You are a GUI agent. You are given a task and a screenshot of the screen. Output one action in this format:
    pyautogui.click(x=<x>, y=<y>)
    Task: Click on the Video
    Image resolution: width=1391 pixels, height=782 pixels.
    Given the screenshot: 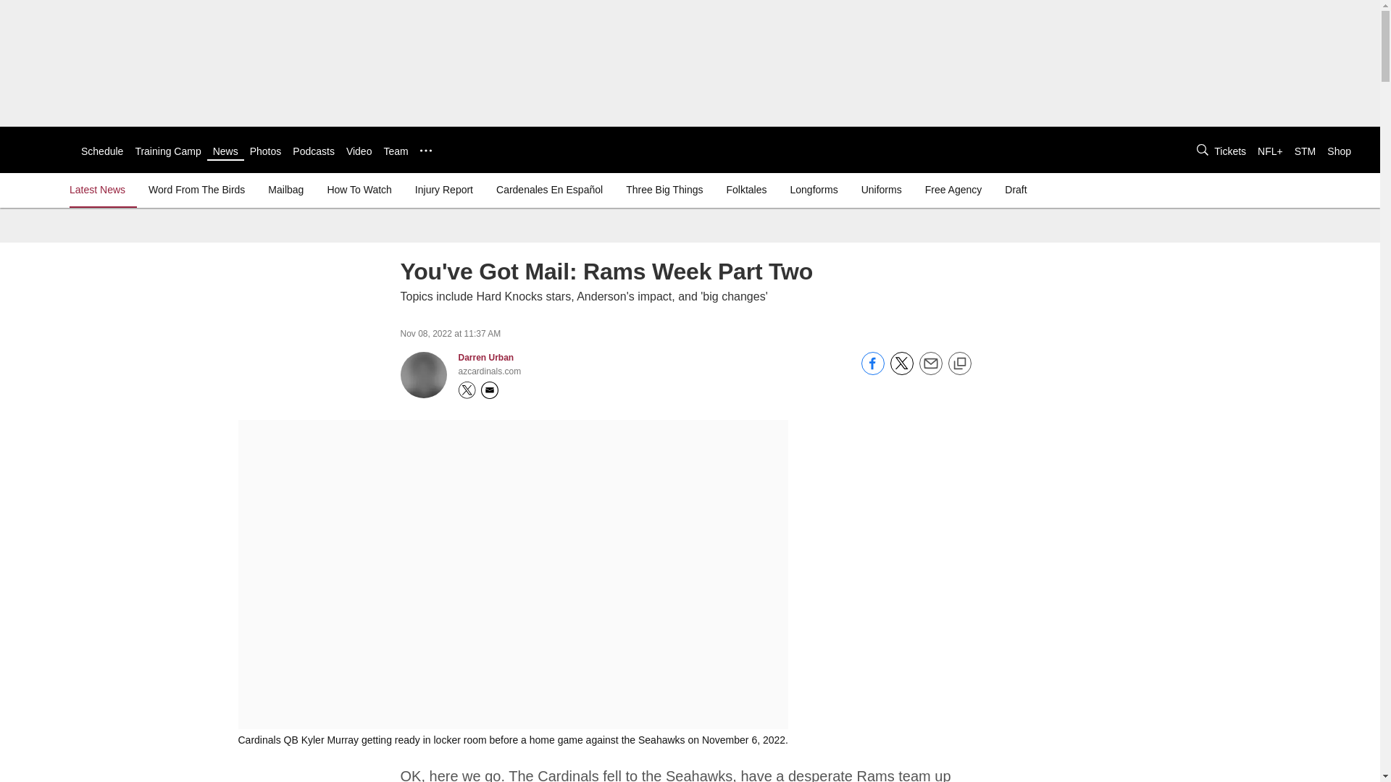 What is the action you would take?
    pyautogui.click(x=359, y=151)
    